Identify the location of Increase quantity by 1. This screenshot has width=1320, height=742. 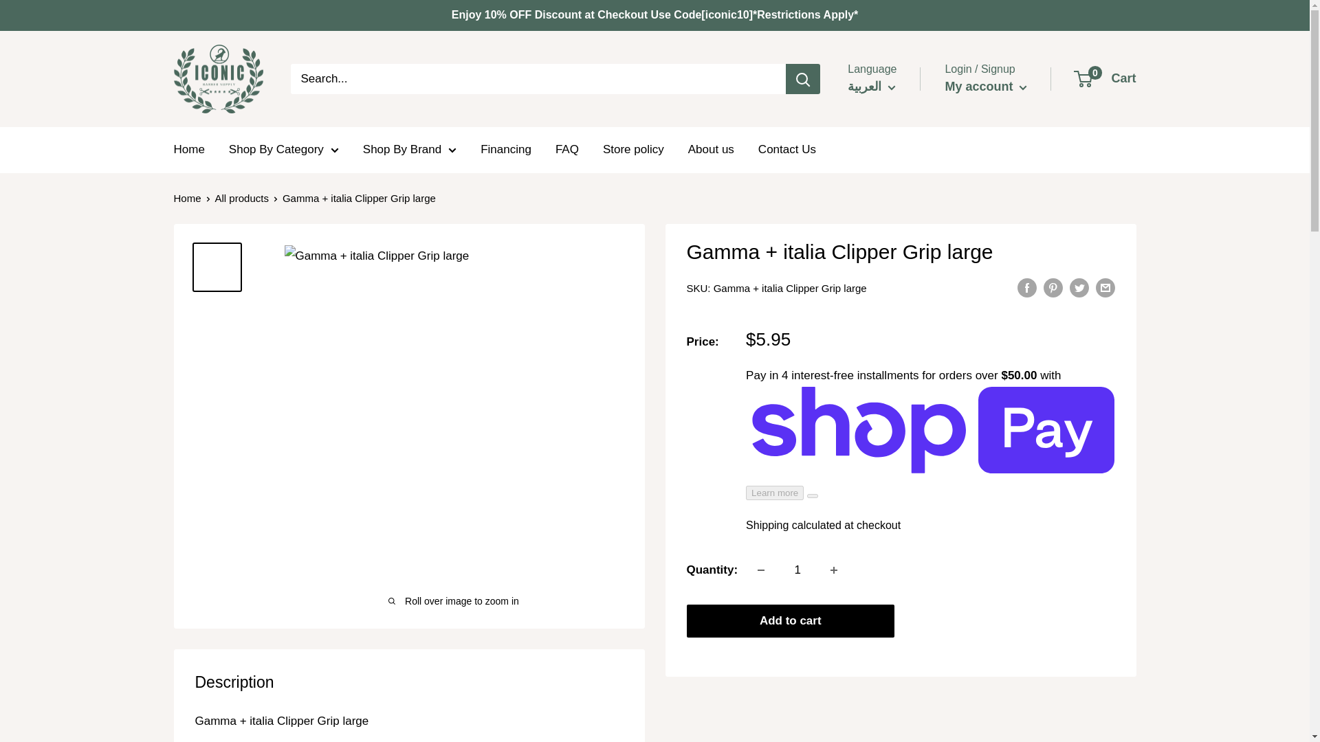
(834, 570).